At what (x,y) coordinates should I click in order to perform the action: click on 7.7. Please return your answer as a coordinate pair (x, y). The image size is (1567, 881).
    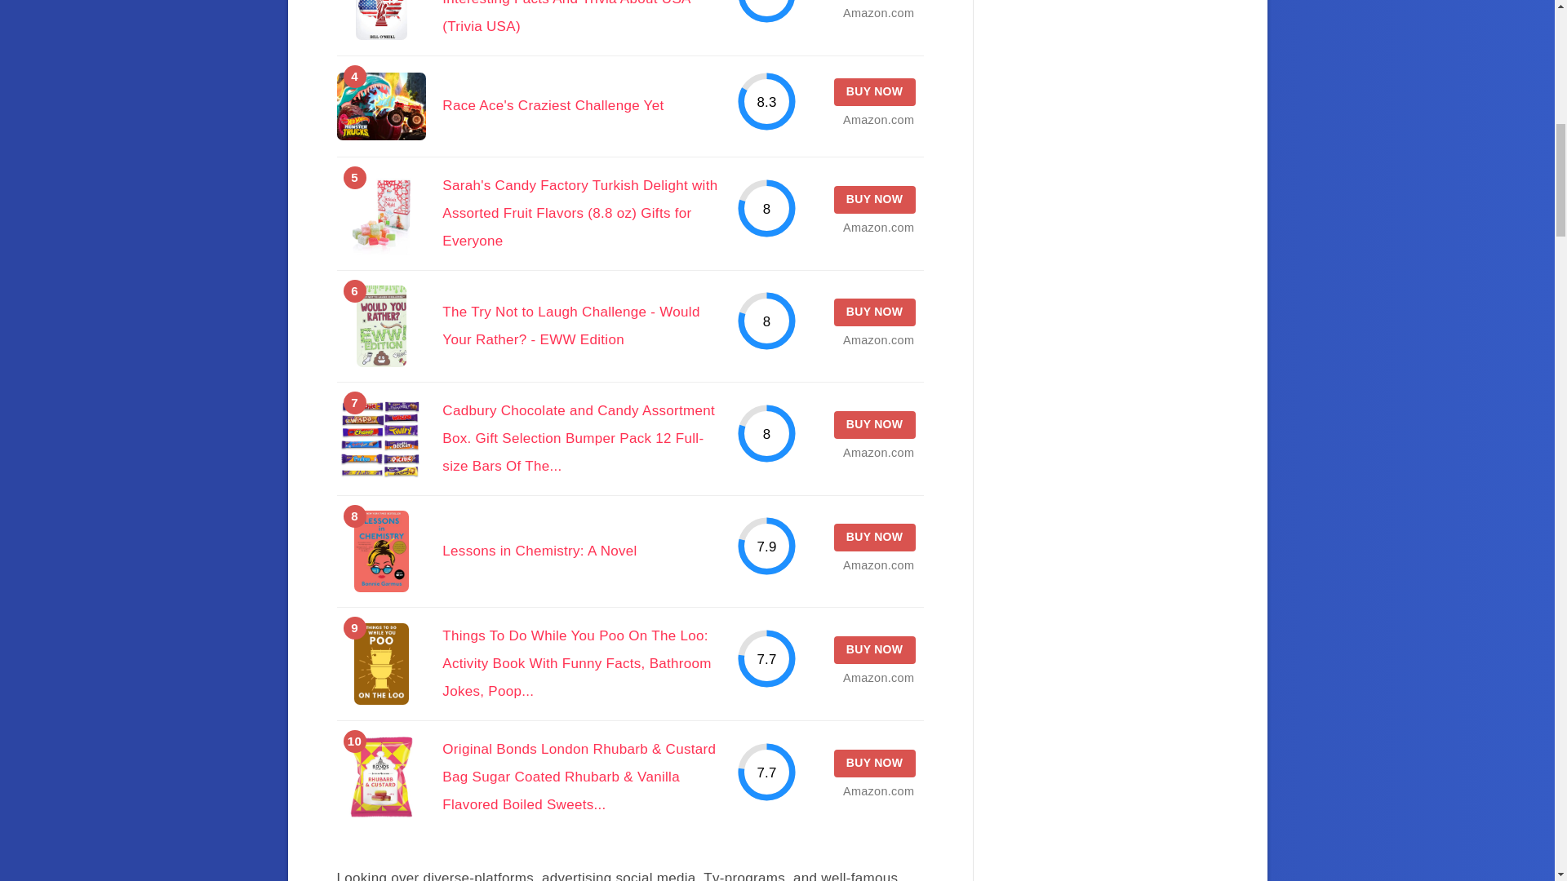
    Looking at the image, I should click on (767, 658).